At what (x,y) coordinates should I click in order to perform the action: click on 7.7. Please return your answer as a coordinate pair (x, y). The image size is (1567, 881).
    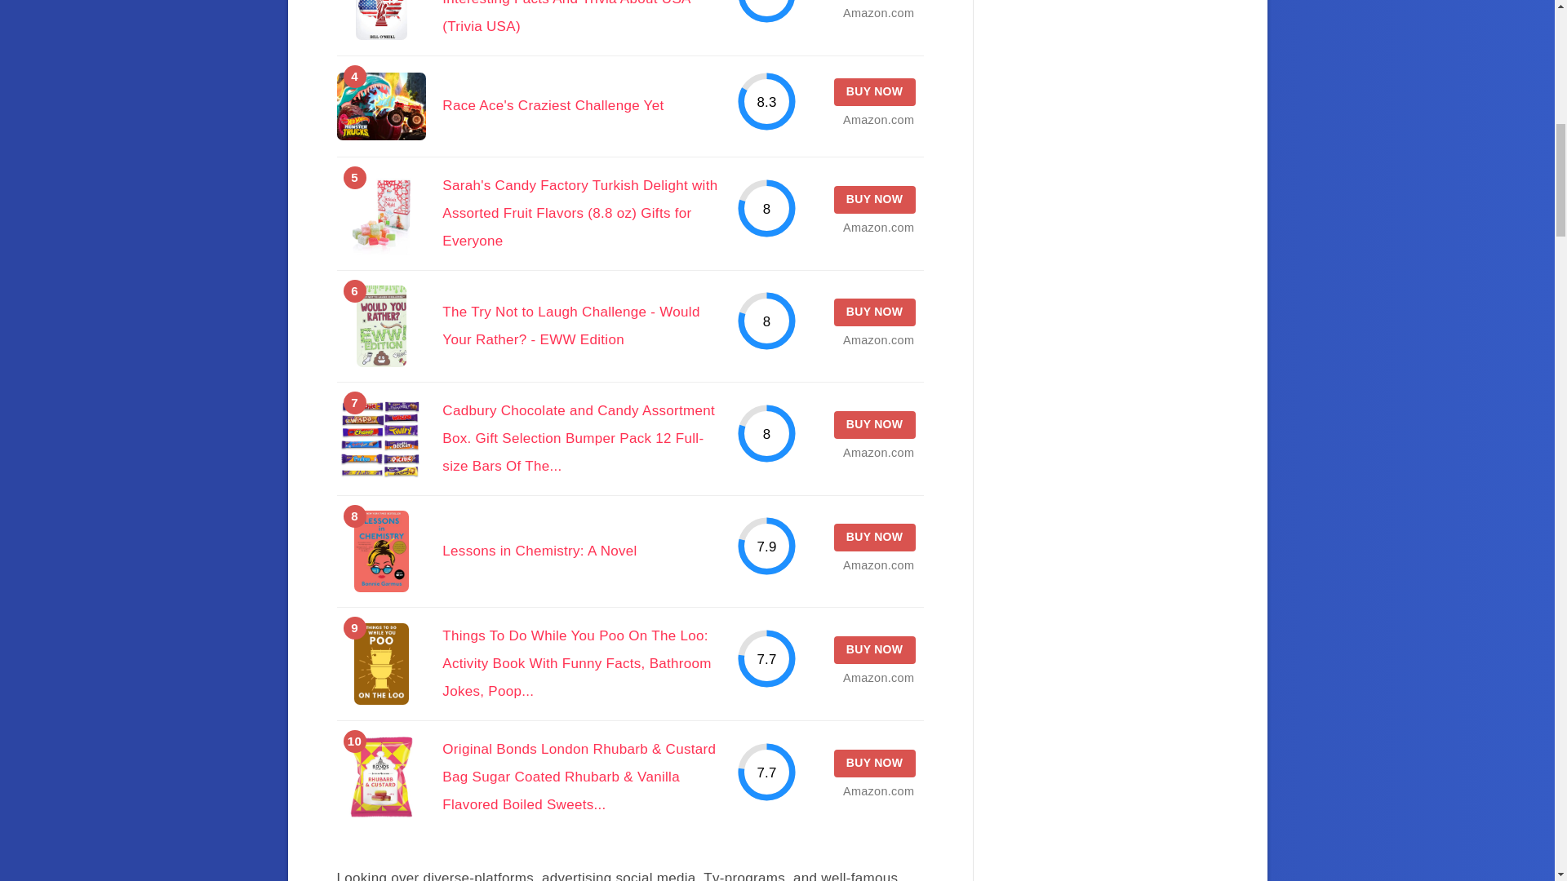
    Looking at the image, I should click on (767, 658).